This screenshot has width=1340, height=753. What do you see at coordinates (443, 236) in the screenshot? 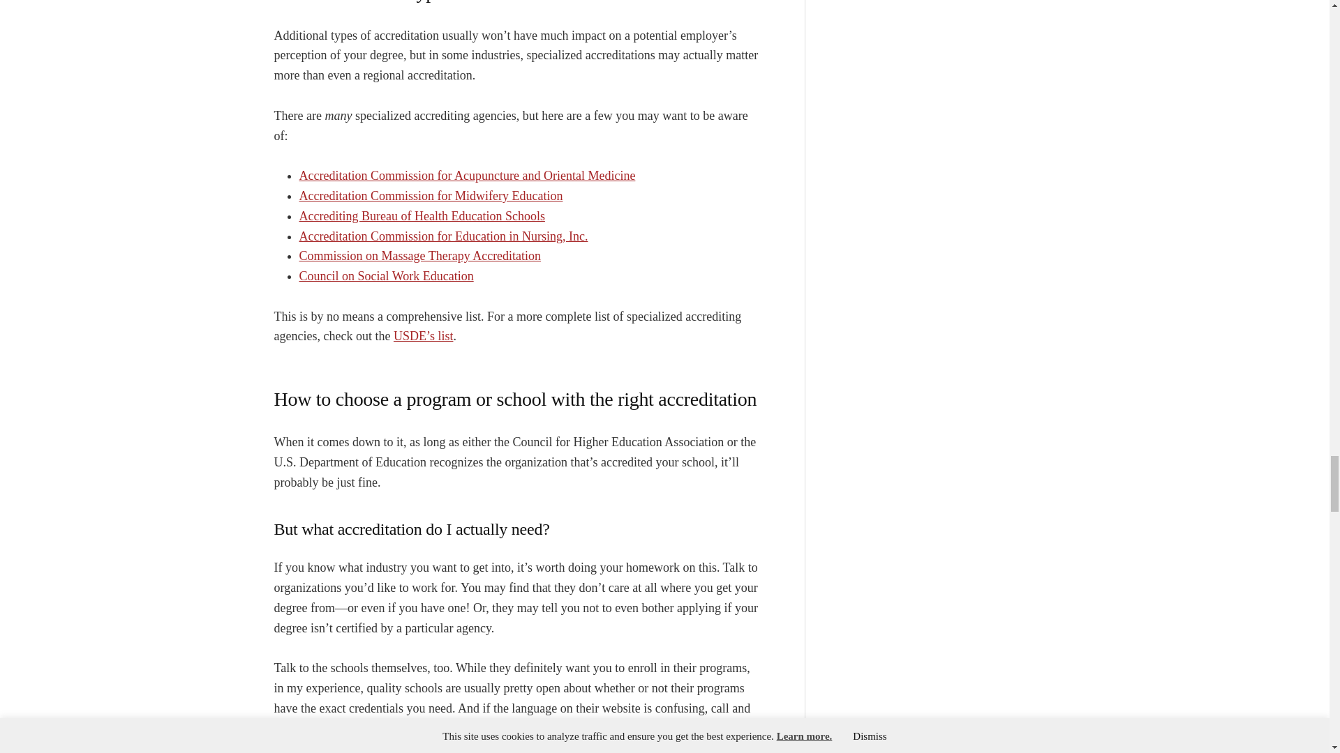
I see `Accreditation Commission for Education in Nursing, Inc.` at bounding box center [443, 236].